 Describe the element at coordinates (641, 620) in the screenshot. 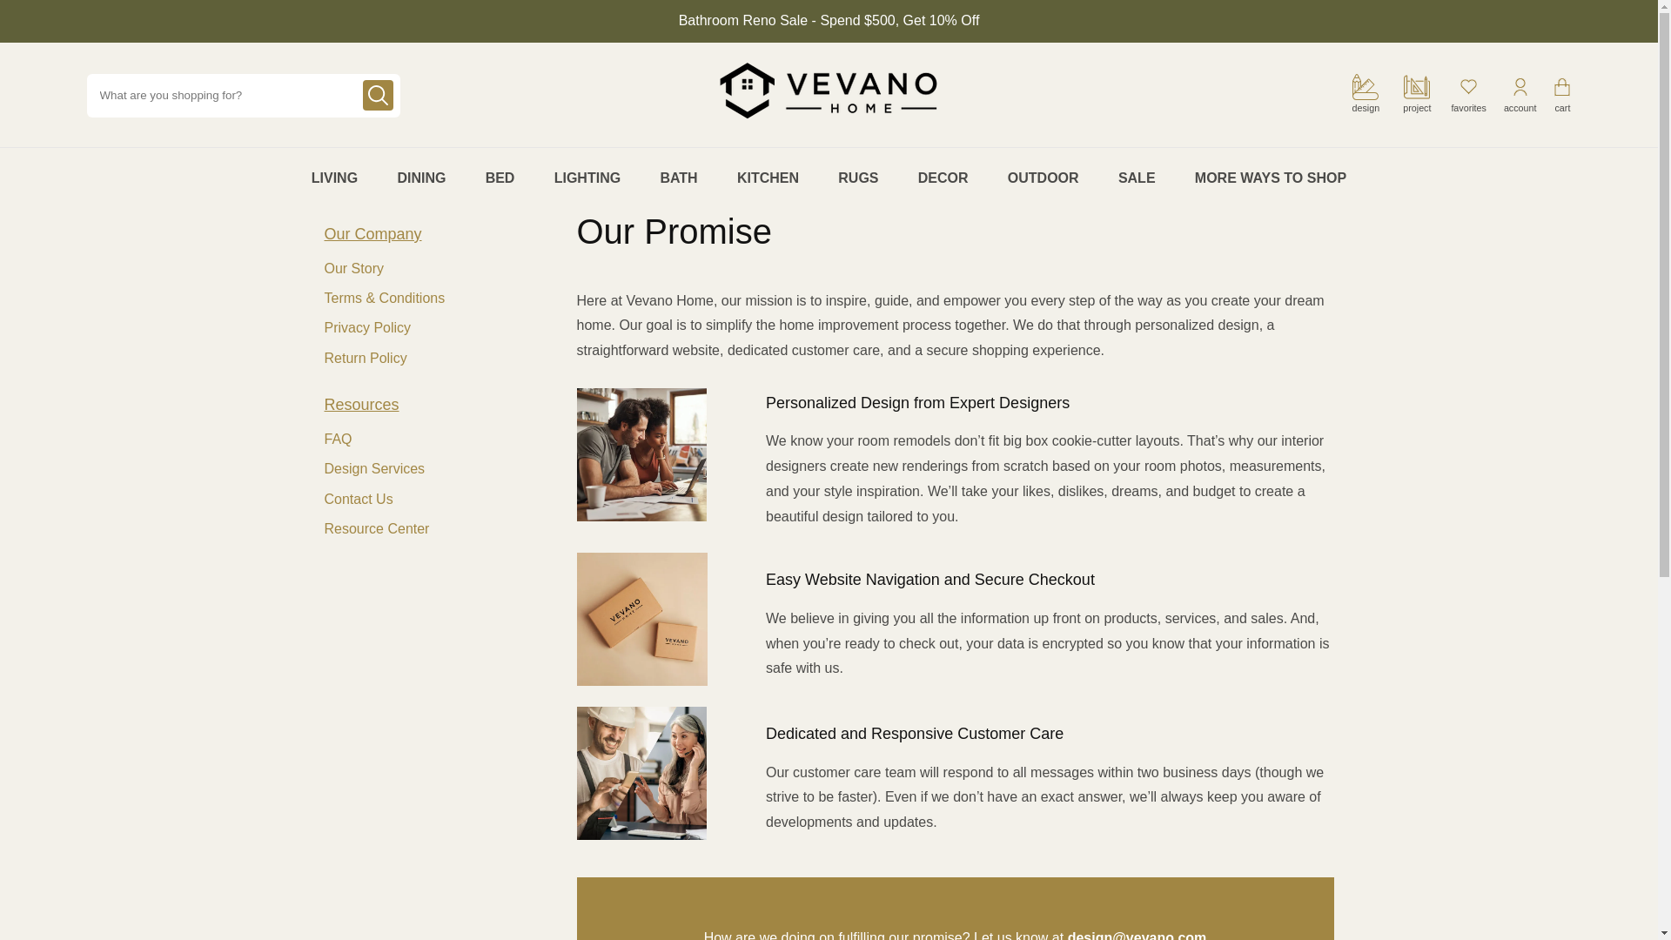

I see `default alt tag` at that location.